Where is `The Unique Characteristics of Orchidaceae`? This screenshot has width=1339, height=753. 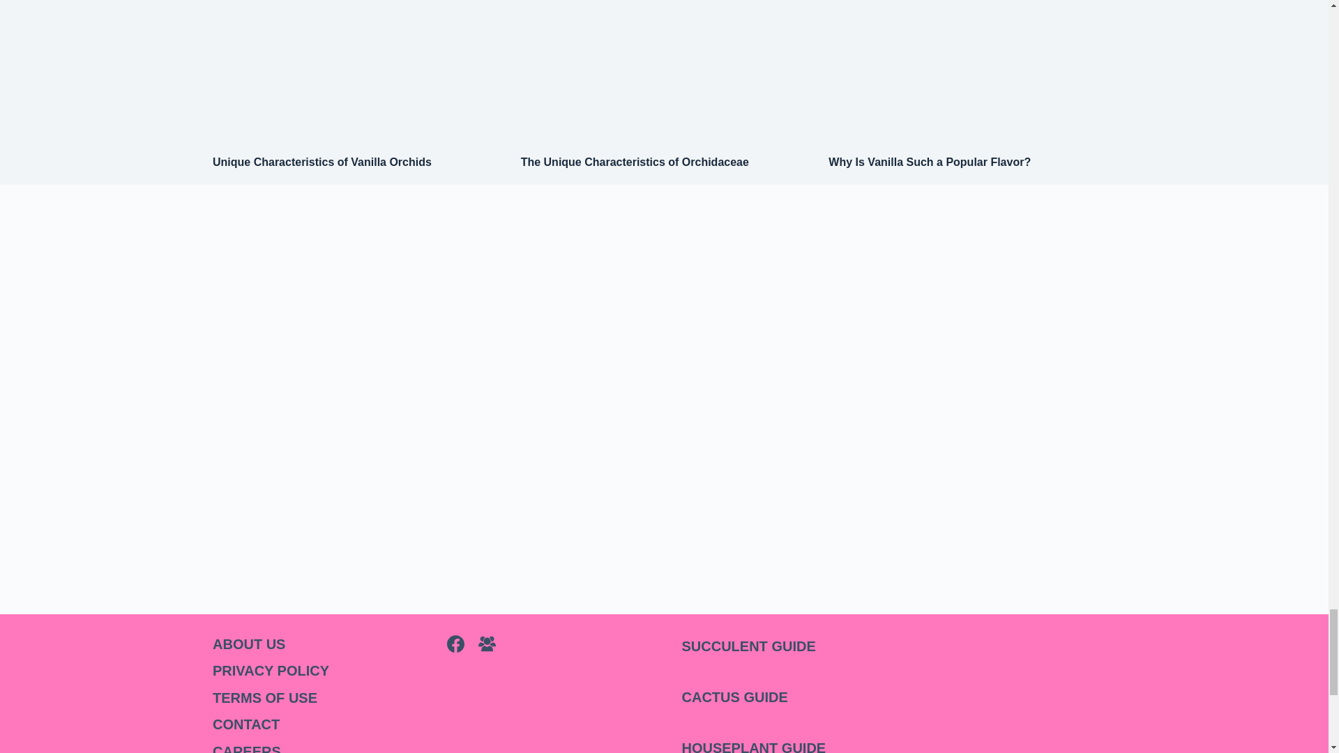 The Unique Characteristics of Orchidaceae is located at coordinates (635, 162).